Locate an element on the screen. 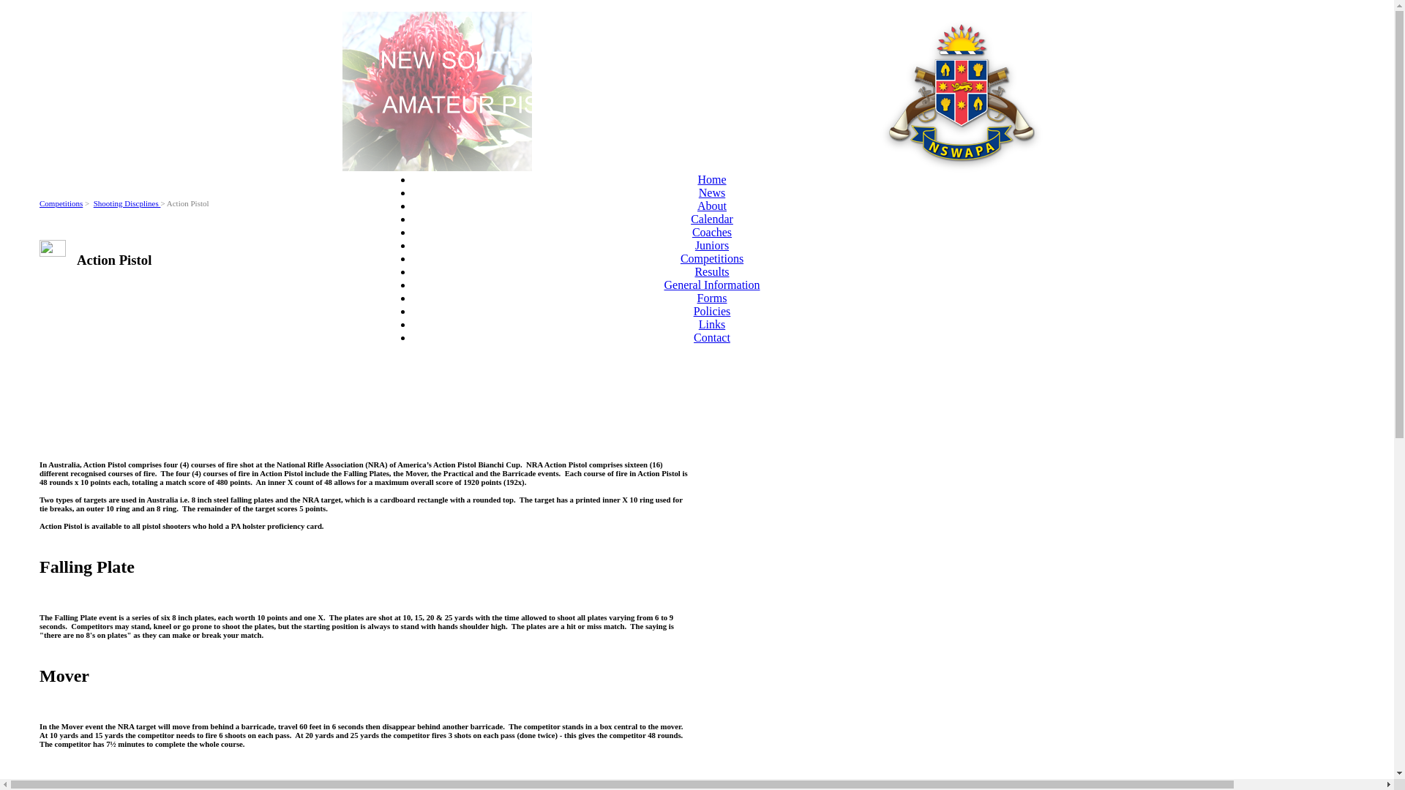  News is located at coordinates (712, 193).